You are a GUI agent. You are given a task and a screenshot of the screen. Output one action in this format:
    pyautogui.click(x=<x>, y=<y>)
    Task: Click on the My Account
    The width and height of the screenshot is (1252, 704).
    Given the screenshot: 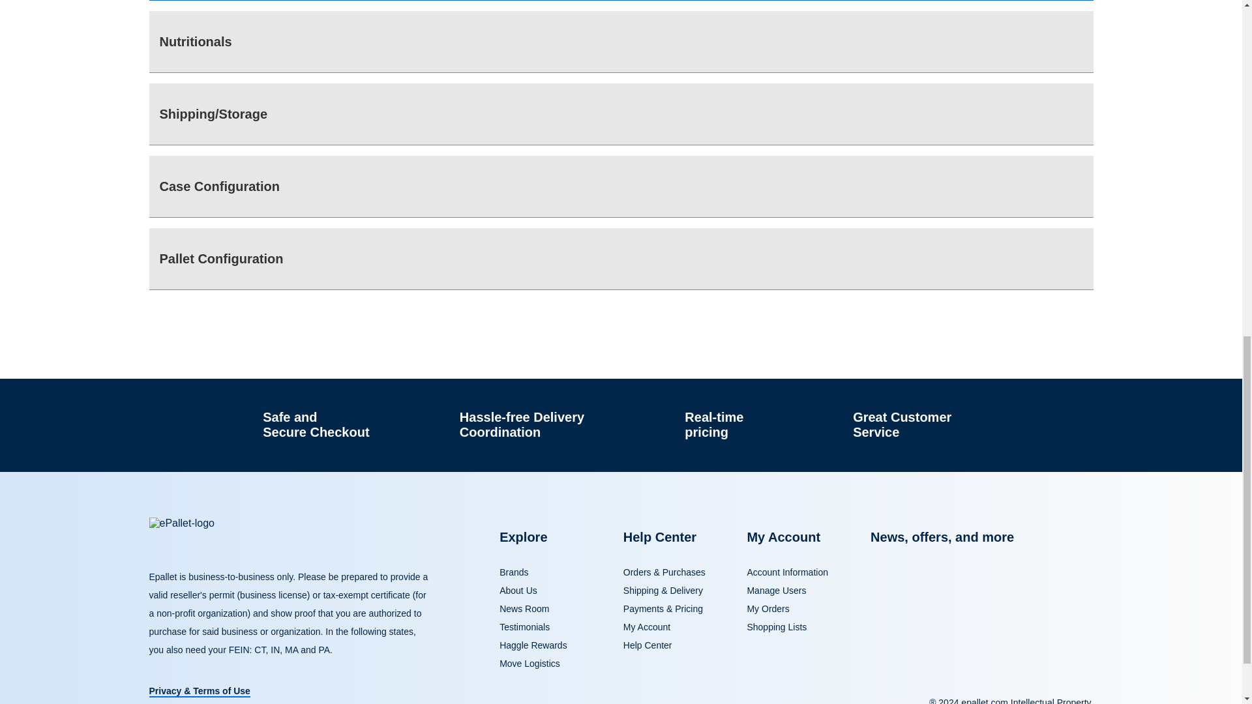 What is the action you would take?
    pyautogui.click(x=647, y=626)
    